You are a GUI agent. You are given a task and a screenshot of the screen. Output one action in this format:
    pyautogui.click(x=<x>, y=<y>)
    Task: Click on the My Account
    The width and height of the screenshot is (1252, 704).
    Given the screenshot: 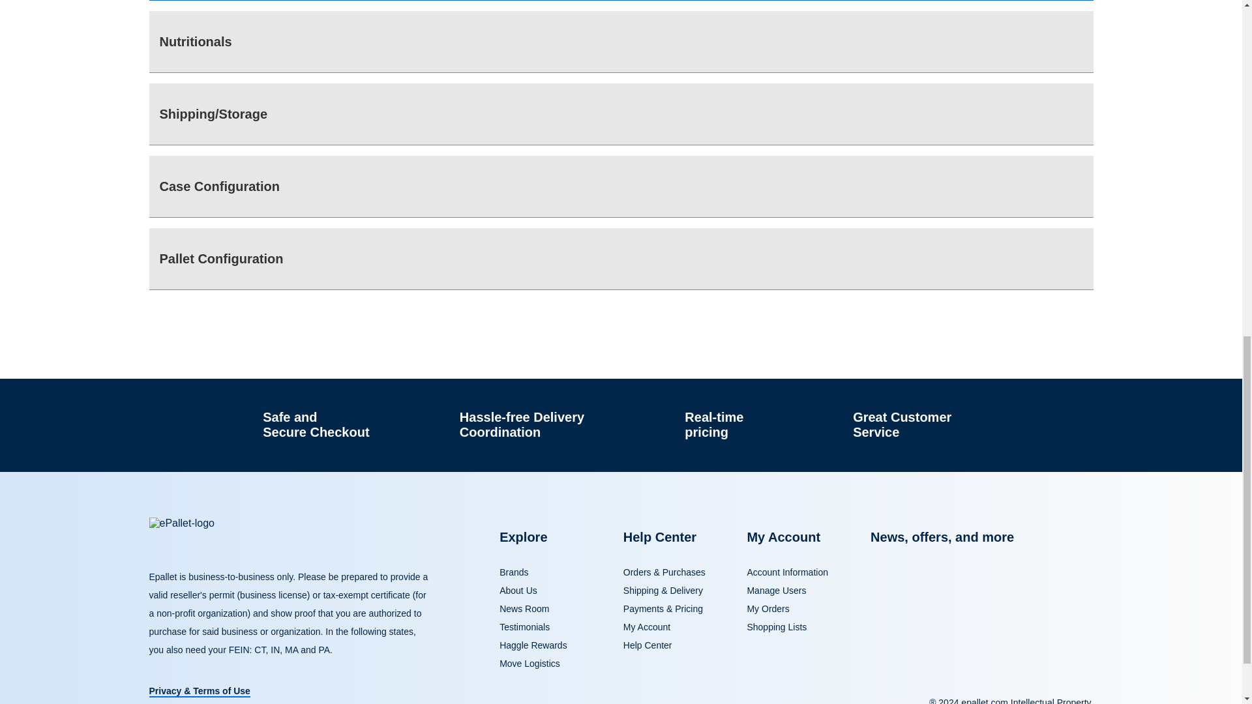 What is the action you would take?
    pyautogui.click(x=647, y=626)
    